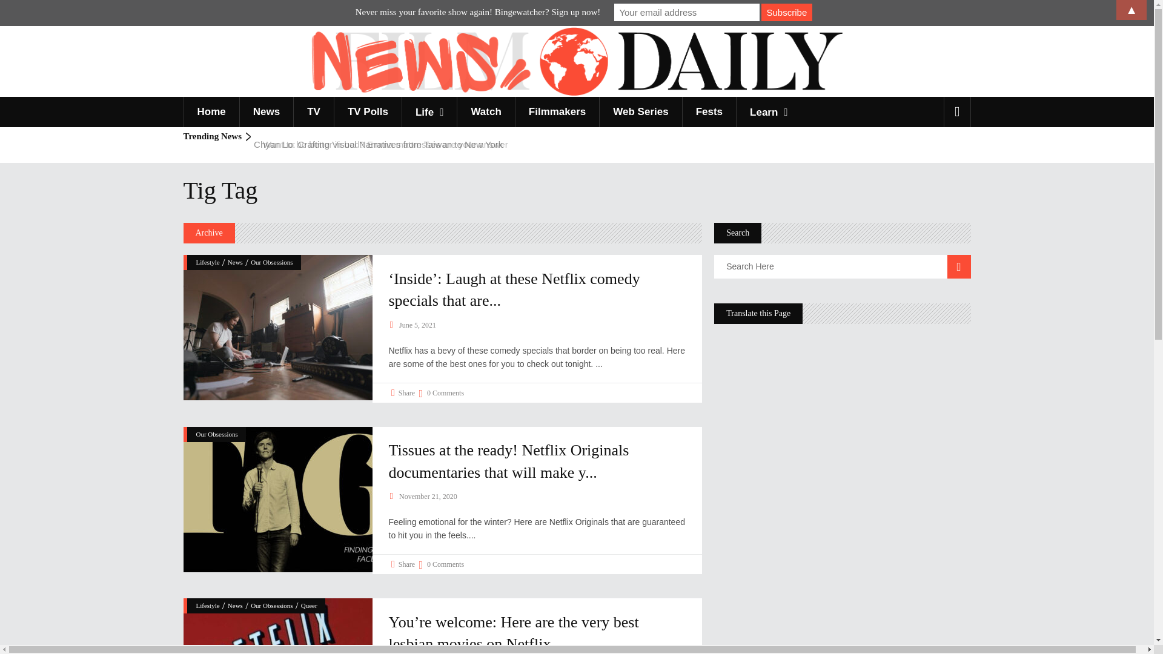 The height and width of the screenshot is (654, 1163). What do you see at coordinates (210, 111) in the screenshot?
I see `Home` at bounding box center [210, 111].